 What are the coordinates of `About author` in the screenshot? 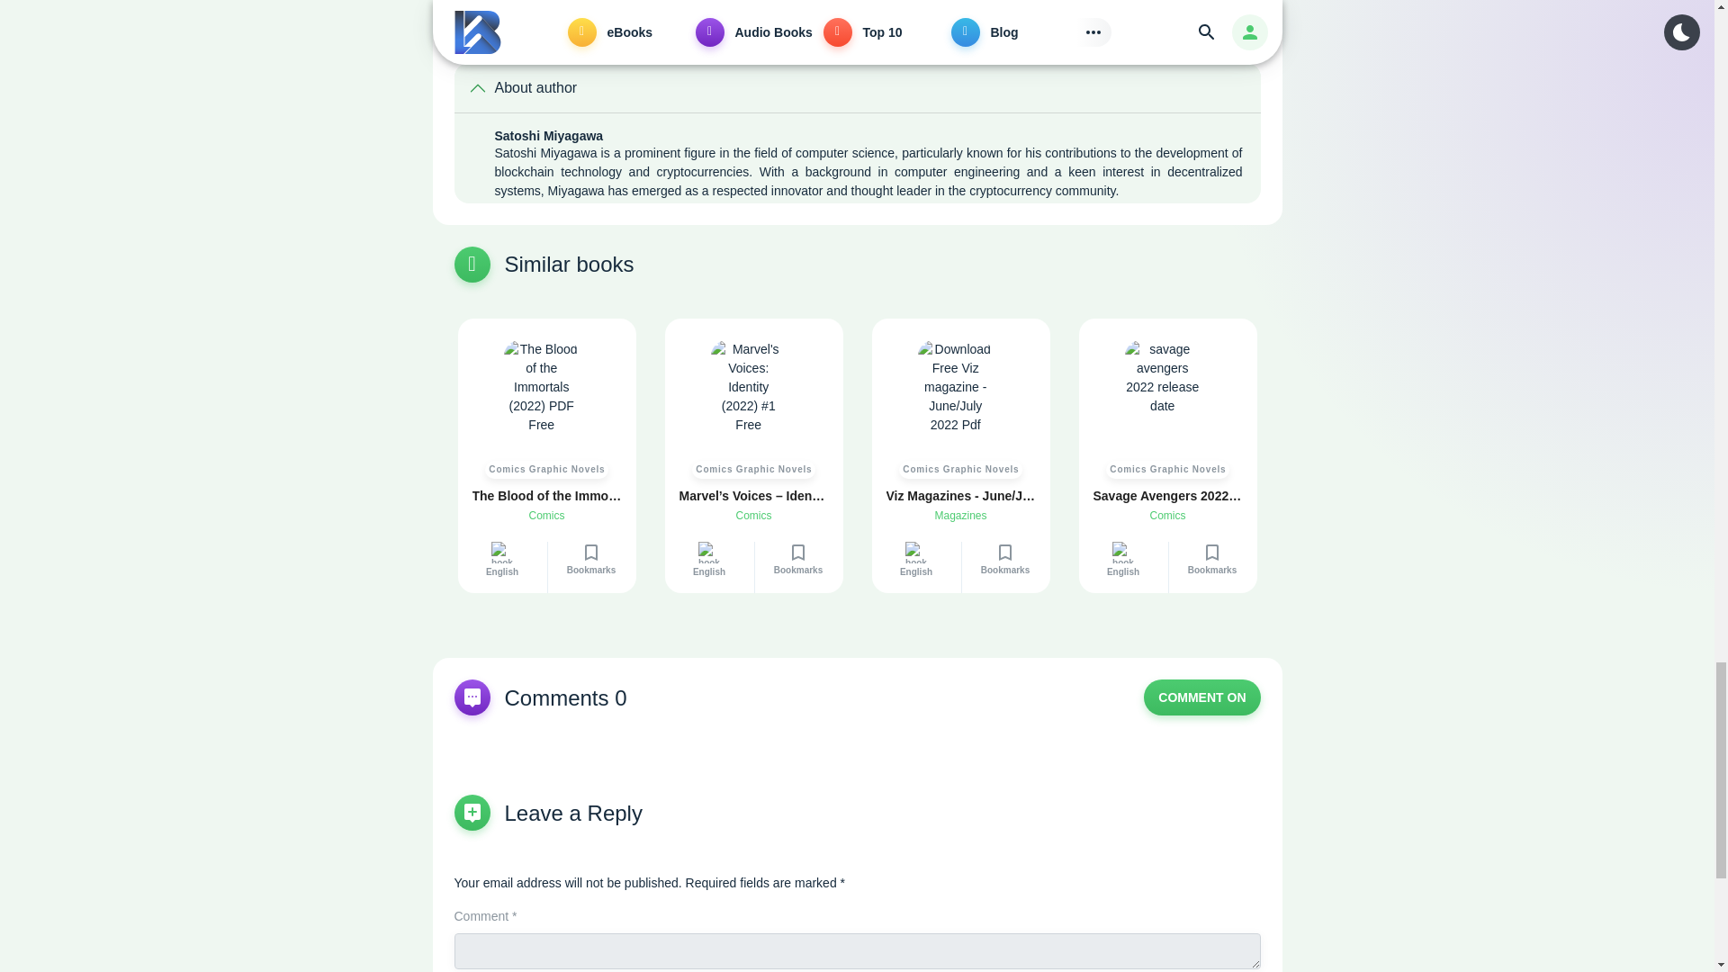 It's located at (856, 88).